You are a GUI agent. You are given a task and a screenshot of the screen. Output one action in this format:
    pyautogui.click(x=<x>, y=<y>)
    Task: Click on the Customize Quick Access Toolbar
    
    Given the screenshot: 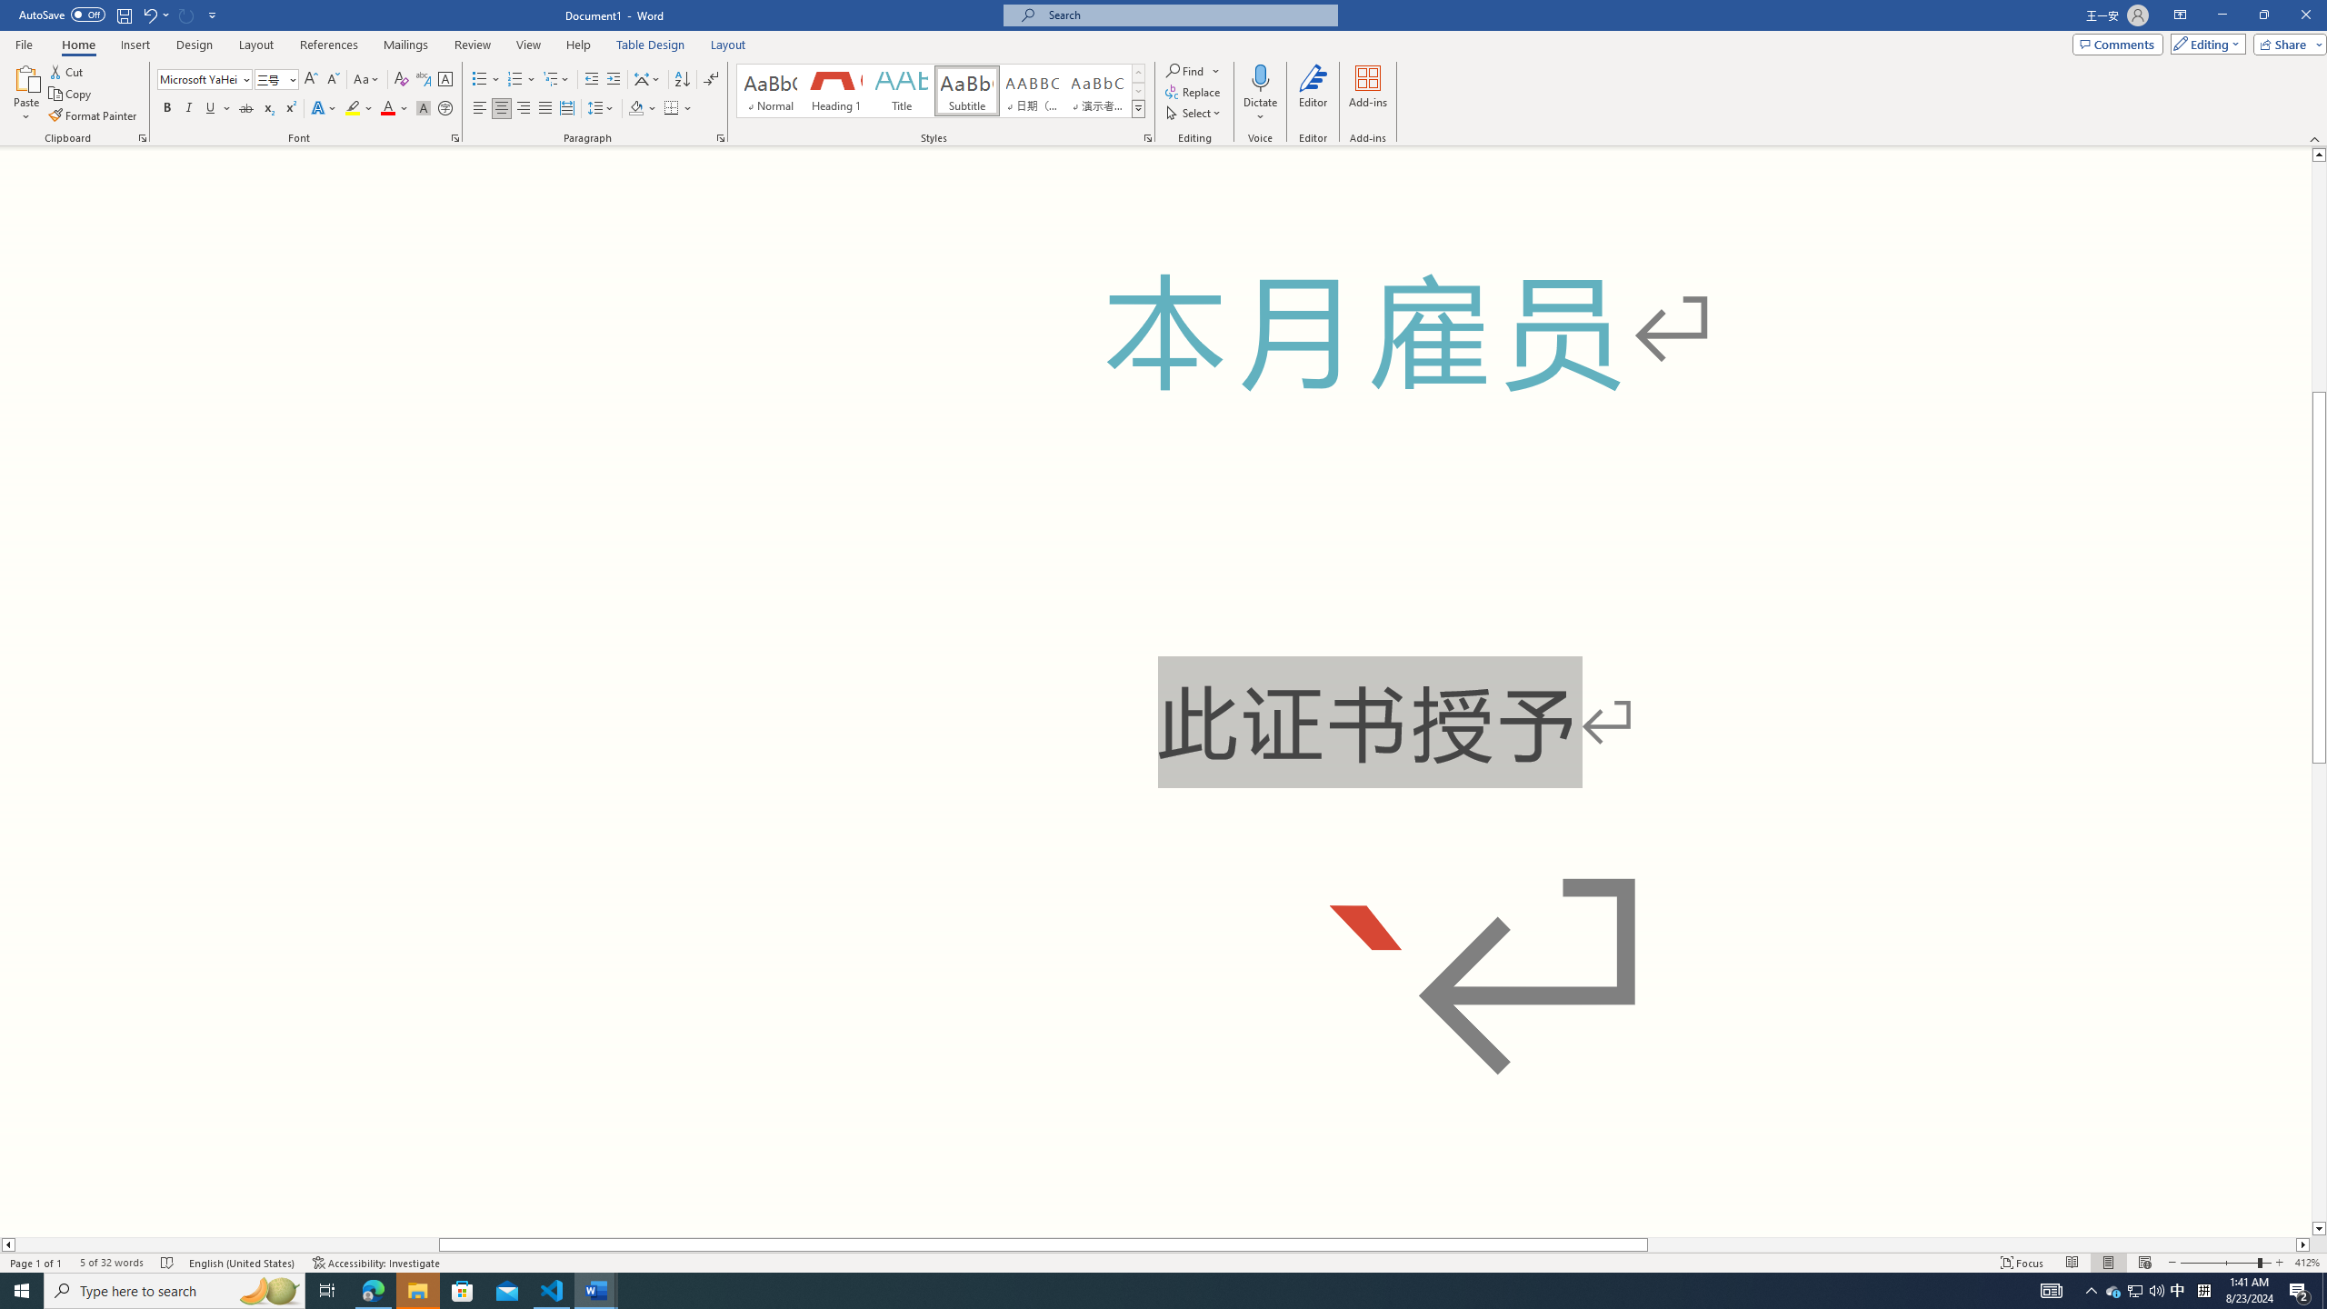 What is the action you would take?
    pyautogui.click(x=213, y=15)
    